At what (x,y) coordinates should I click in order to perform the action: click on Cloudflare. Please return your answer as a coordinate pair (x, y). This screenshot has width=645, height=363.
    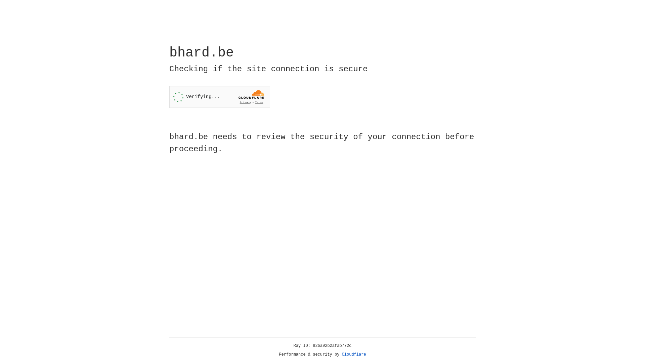
    Looking at the image, I should click on (354, 355).